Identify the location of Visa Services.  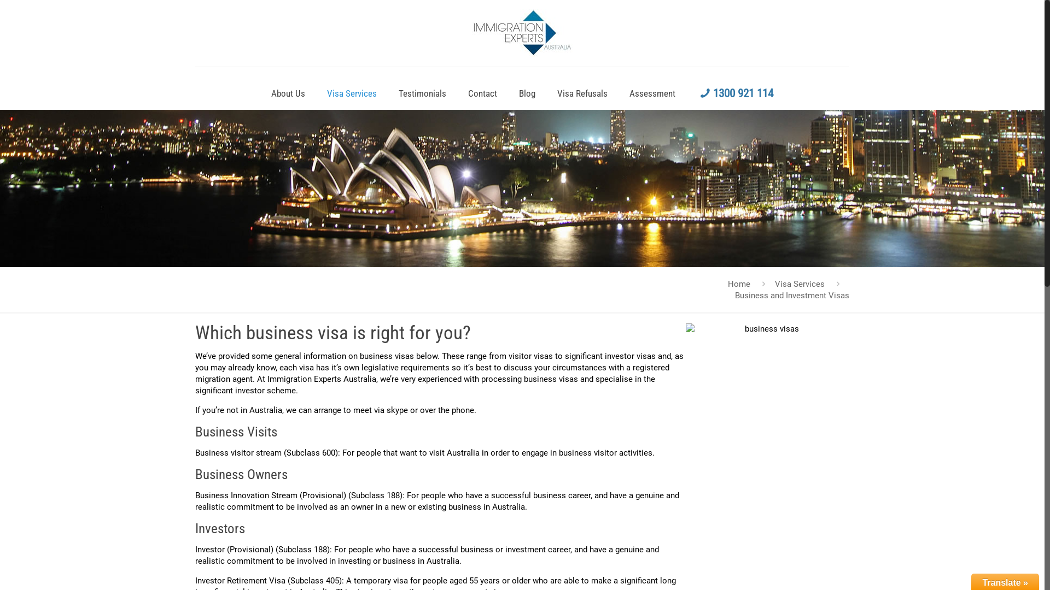
(352, 93).